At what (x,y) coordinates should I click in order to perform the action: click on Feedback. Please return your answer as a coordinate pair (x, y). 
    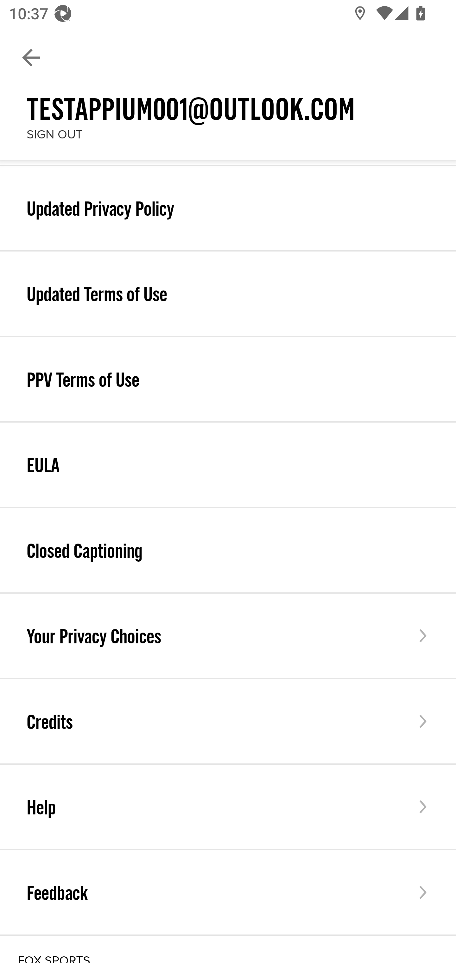
    Looking at the image, I should click on (228, 892).